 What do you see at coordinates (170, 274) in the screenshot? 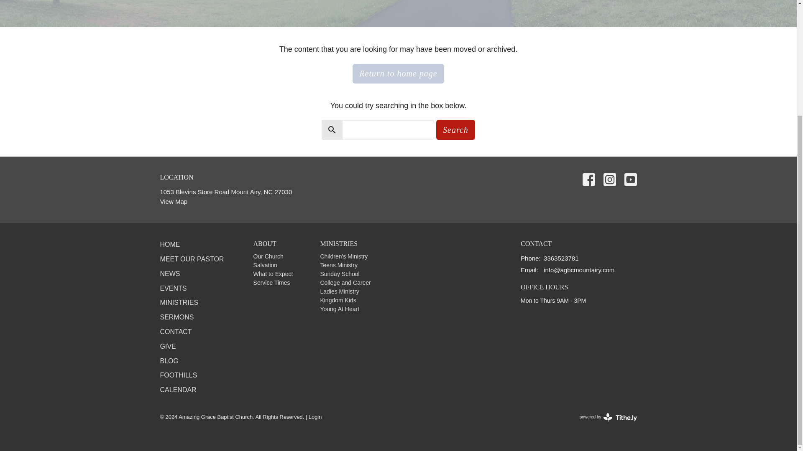
I see `NEWS` at bounding box center [170, 274].